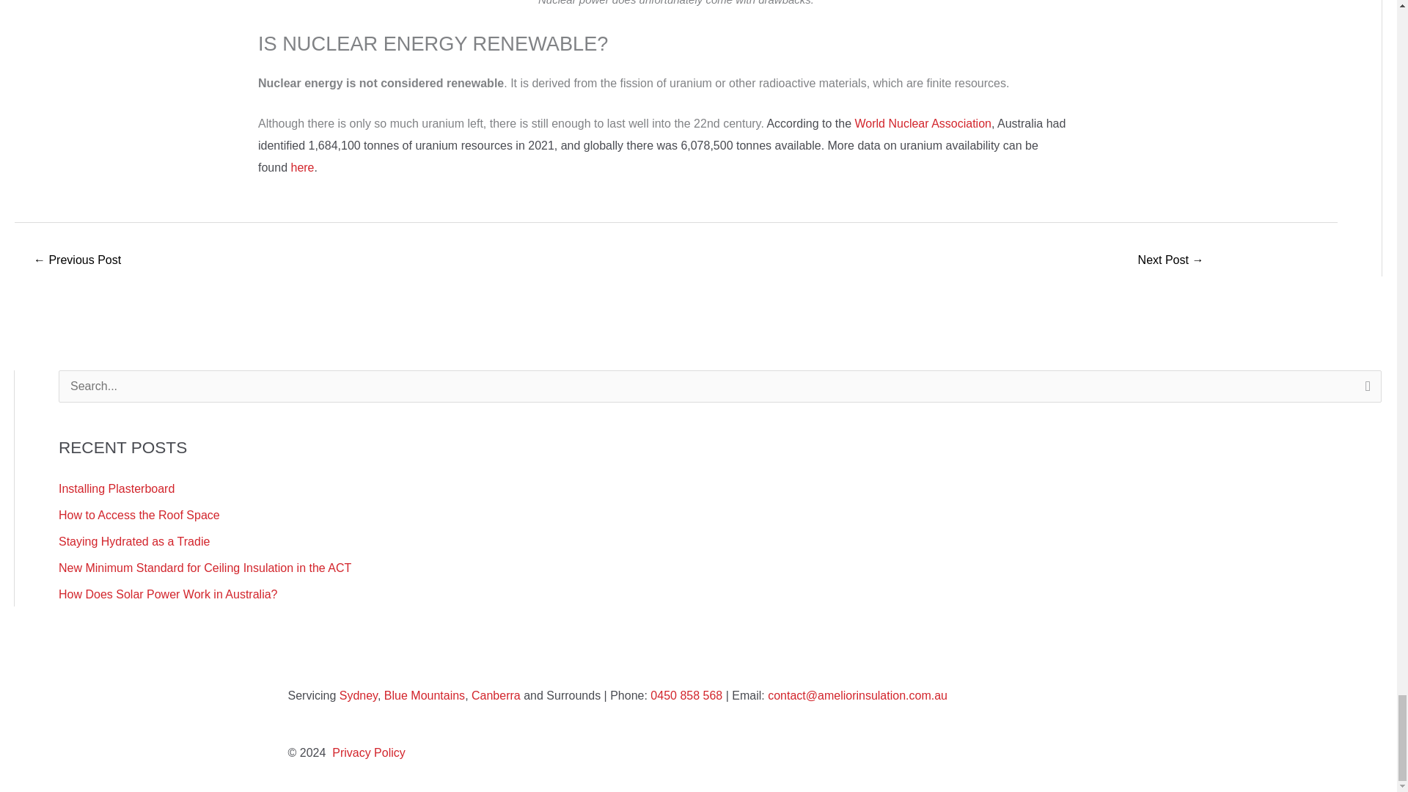 The image size is (1408, 792). I want to click on Acoustic Sound Insulation, so click(1170, 261).